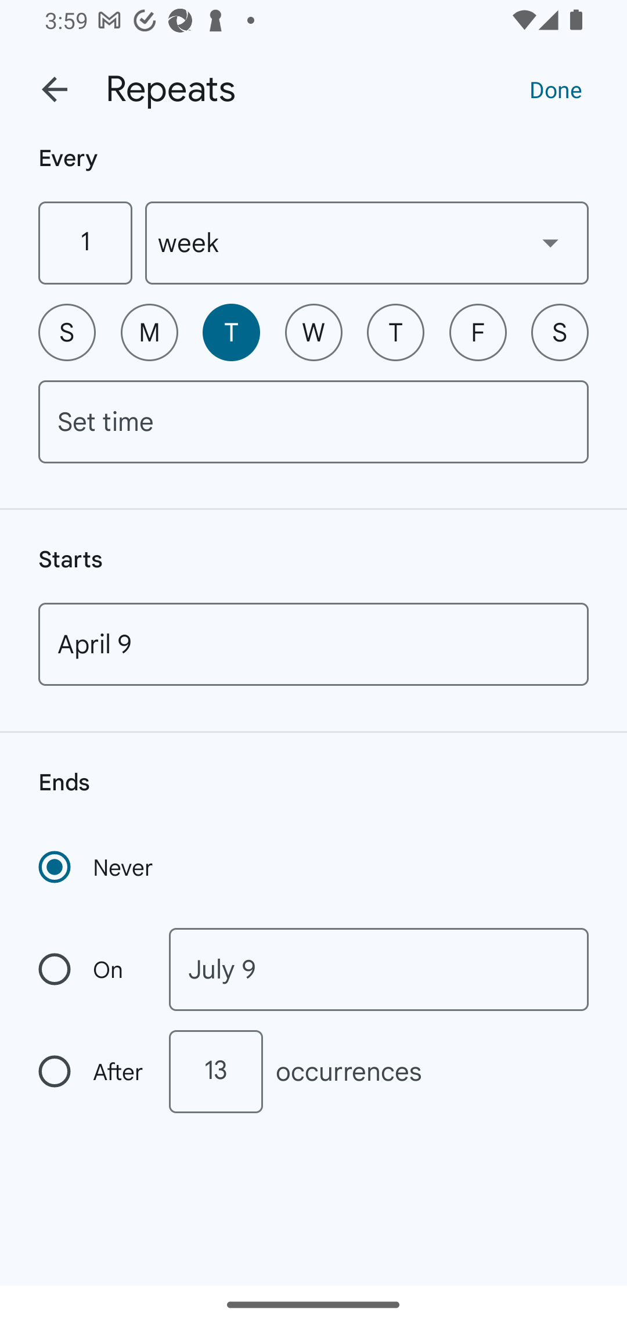 This screenshot has width=627, height=1324. I want to click on July 9, so click(379, 970).